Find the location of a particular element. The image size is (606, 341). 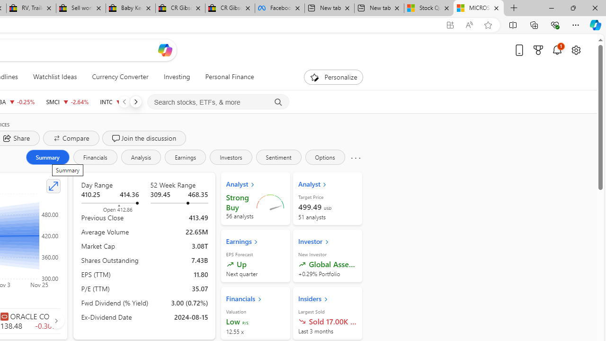

Close is located at coordinates (595, 8).